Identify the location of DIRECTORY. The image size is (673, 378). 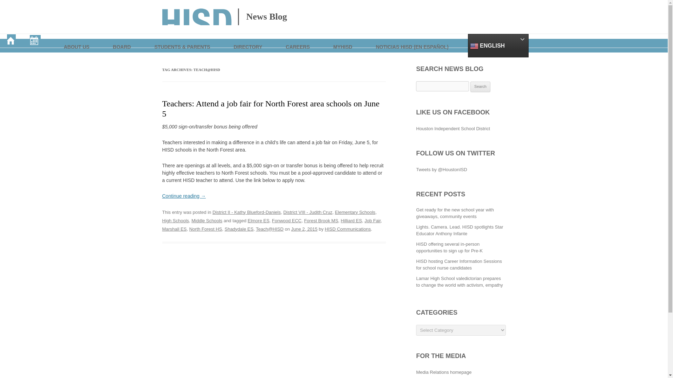
(249, 41).